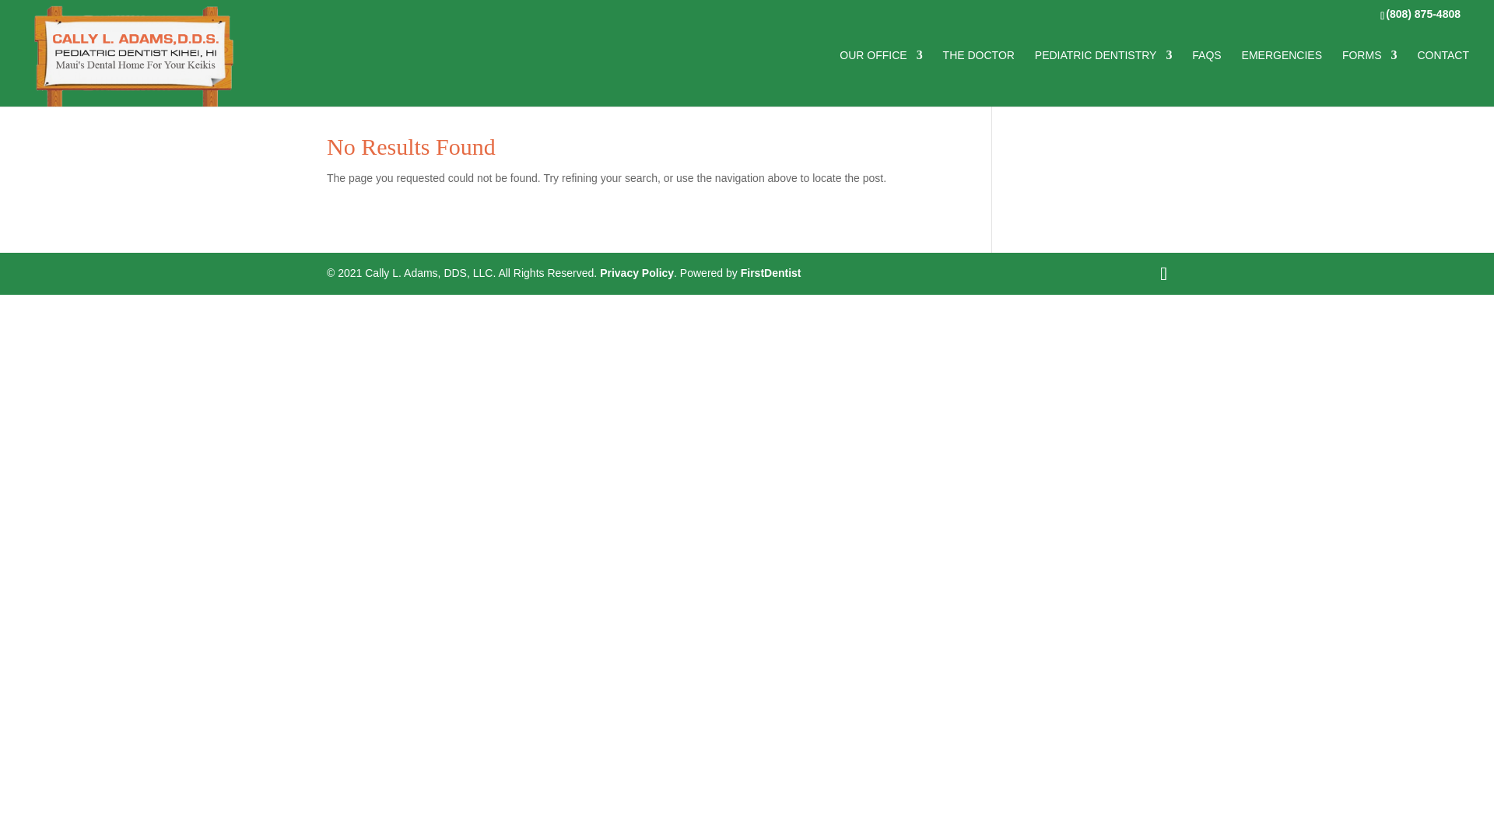 The image size is (1494, 840). Describe the element at coordinates (1443, 78) in the screenshot. I see `CONTACT` at that location.